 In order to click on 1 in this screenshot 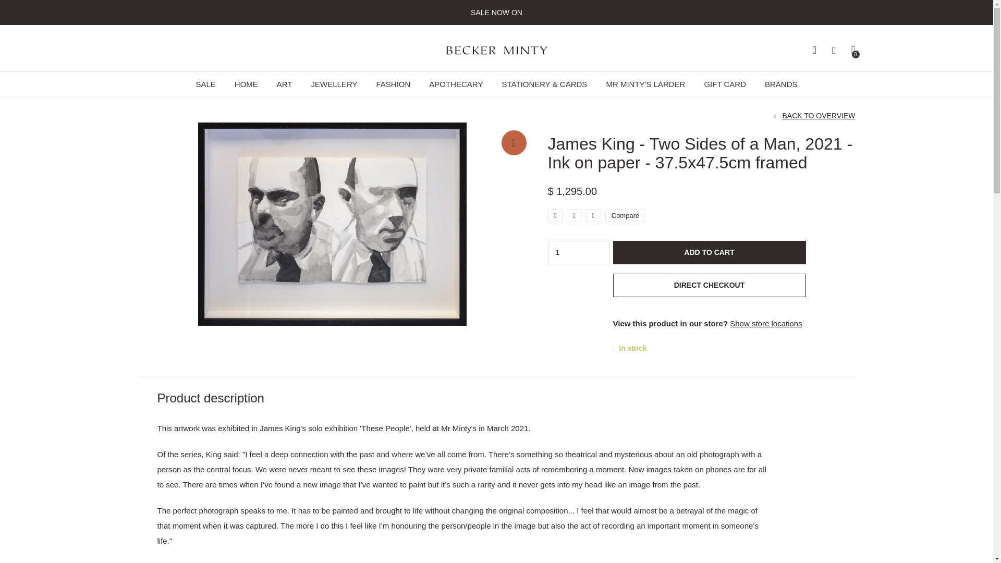, I will do `click(578, 252)`.